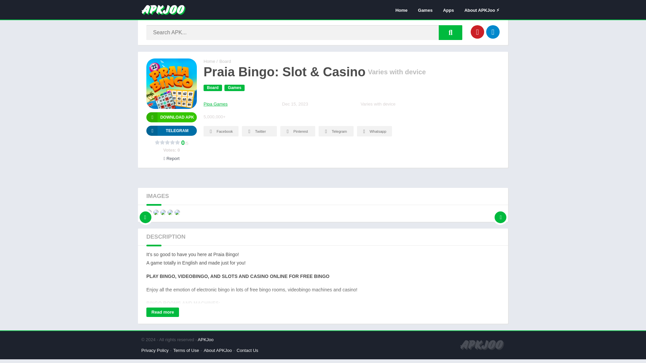  I want to click on Games, so click(425, 10).